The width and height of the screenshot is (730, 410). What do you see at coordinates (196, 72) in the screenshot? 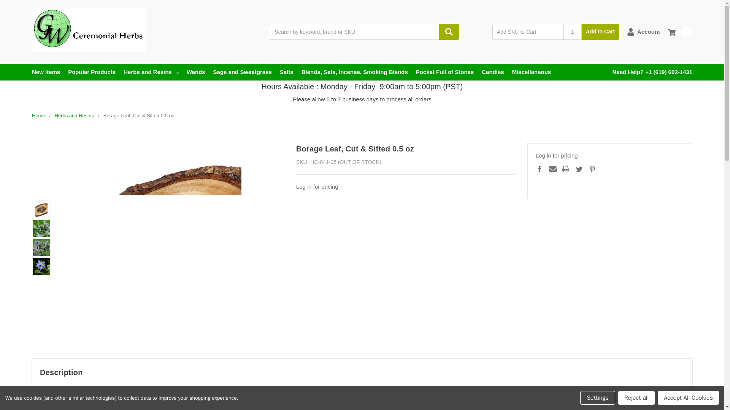
I see `Wands` at bounding box center [196, 72].